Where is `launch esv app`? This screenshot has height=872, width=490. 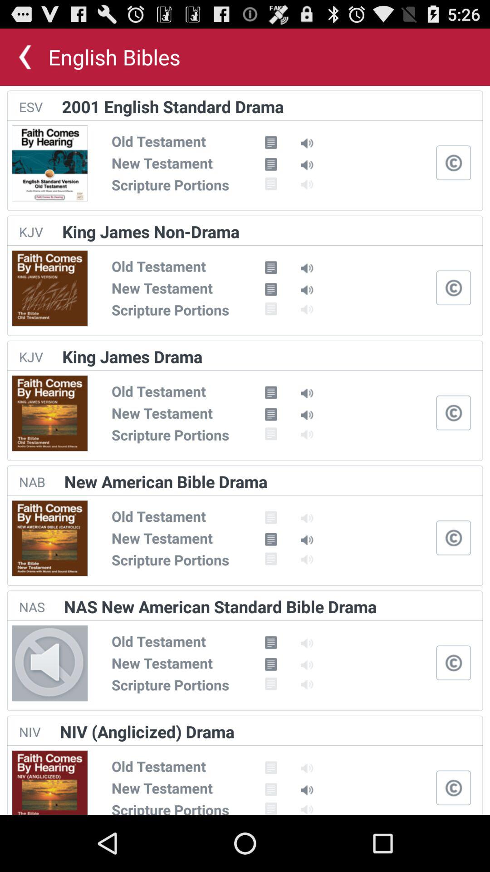
launch esv app is located at coordinates (31, 107).